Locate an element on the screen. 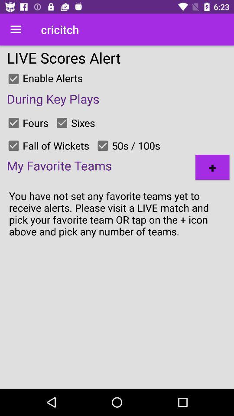 This screenshot has height=416, width=234. launch the item below the during key plays is located at coordinates (212, 167).